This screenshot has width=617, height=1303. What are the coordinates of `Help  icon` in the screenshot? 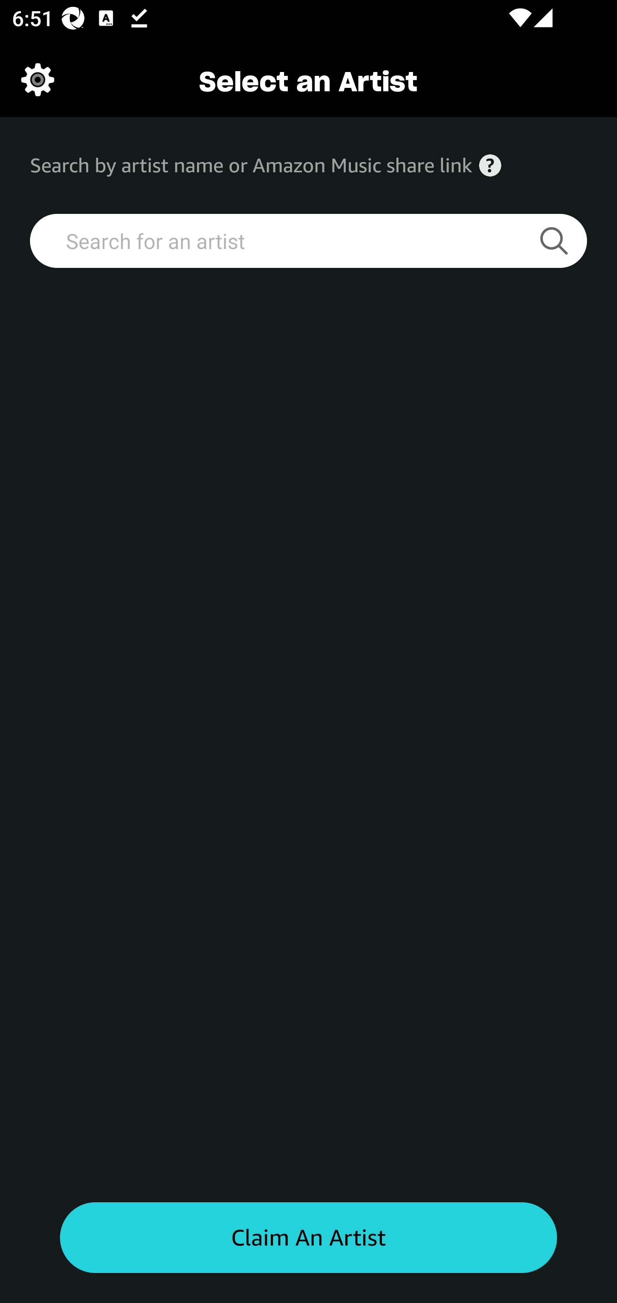 It's located at (490, 165).